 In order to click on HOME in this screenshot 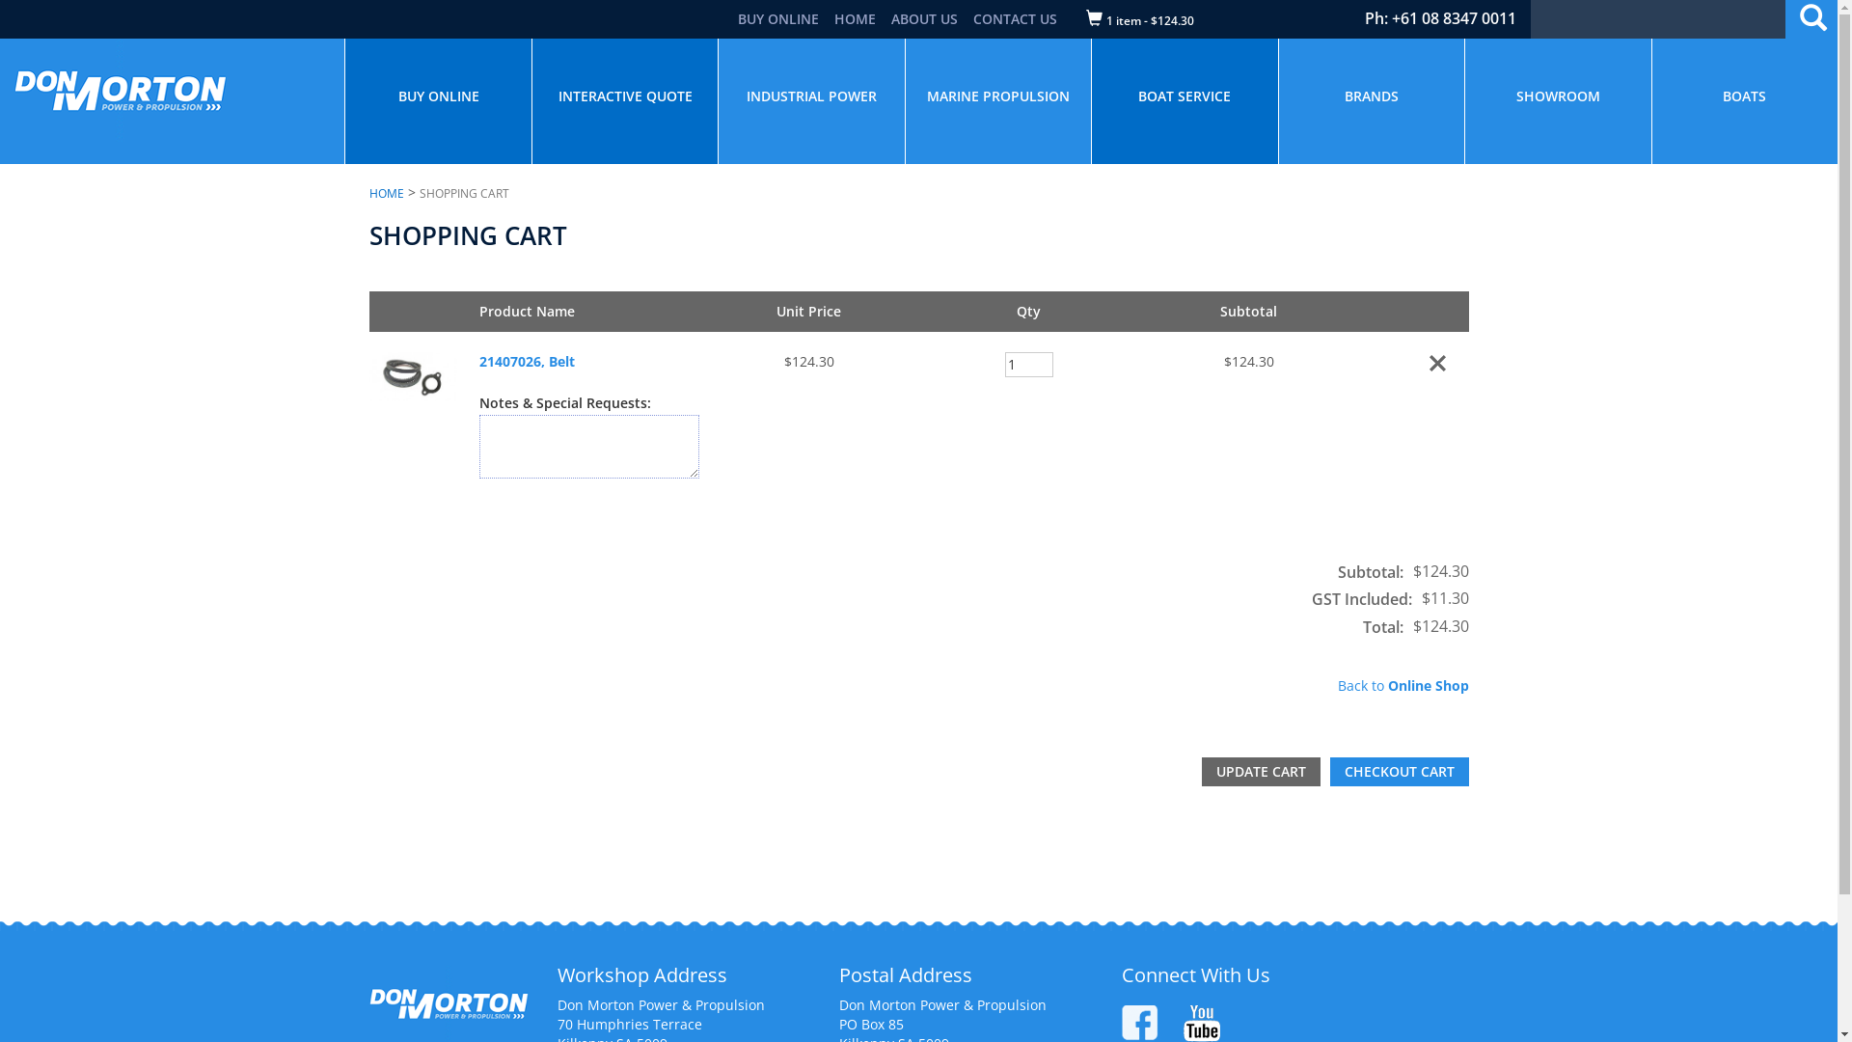, I will do `click(386, 193)`.